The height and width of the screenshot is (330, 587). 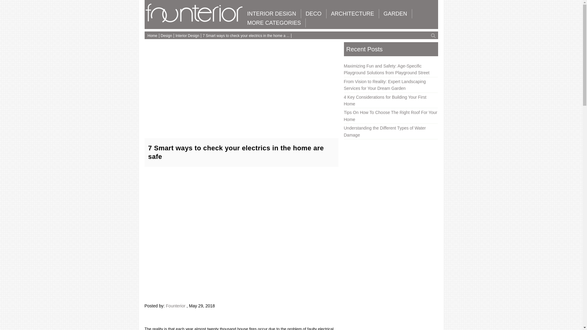 What do you see at coordinates (314, 14) in the screenshot?
I see `DECO` at bounding box center [314, 14].